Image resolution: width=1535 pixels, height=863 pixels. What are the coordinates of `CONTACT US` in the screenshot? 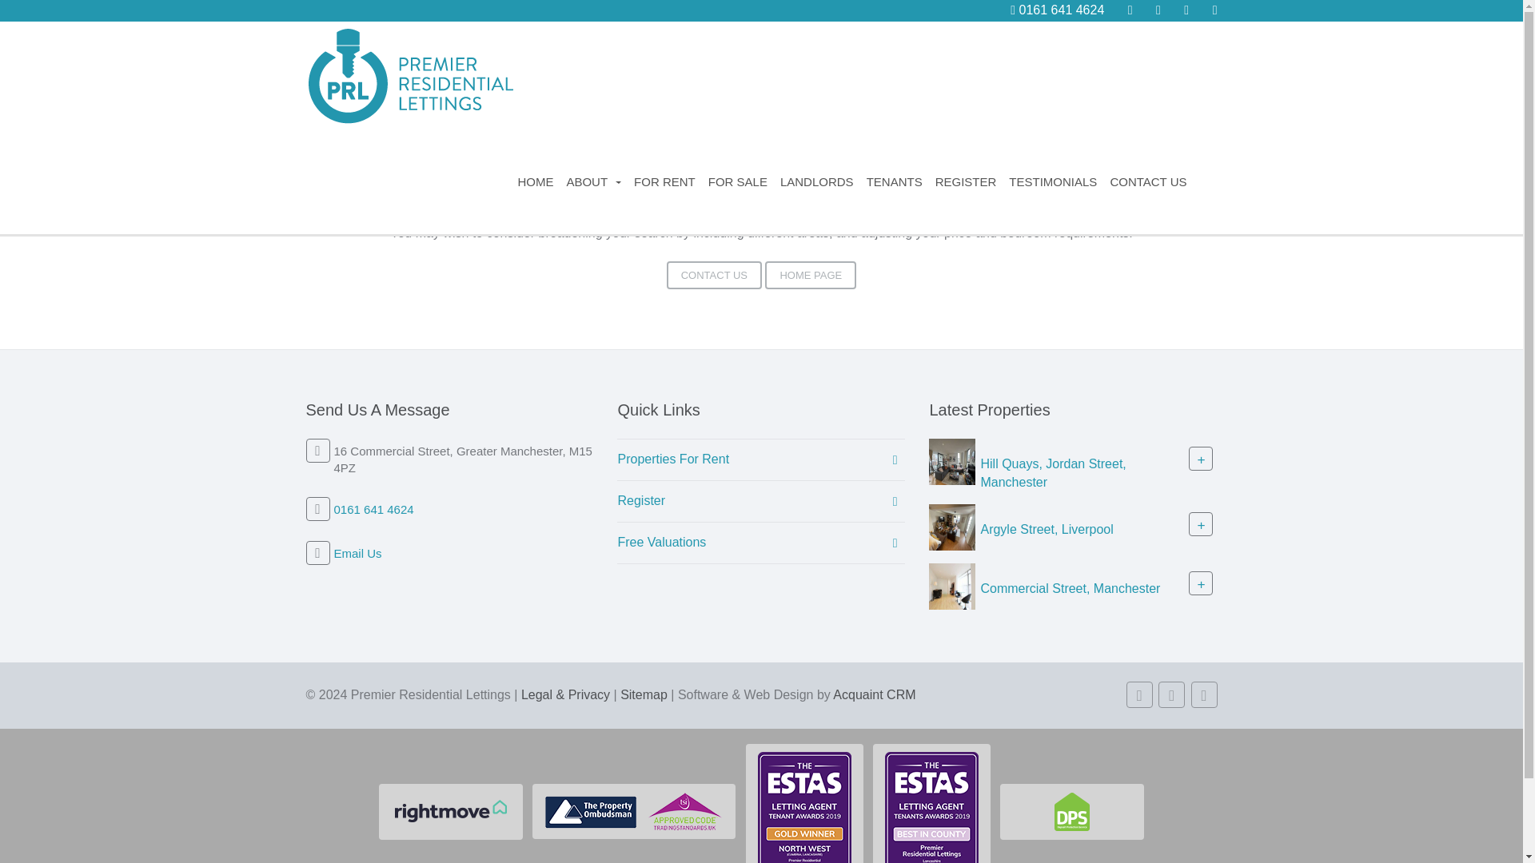 It's located at (713, 275).